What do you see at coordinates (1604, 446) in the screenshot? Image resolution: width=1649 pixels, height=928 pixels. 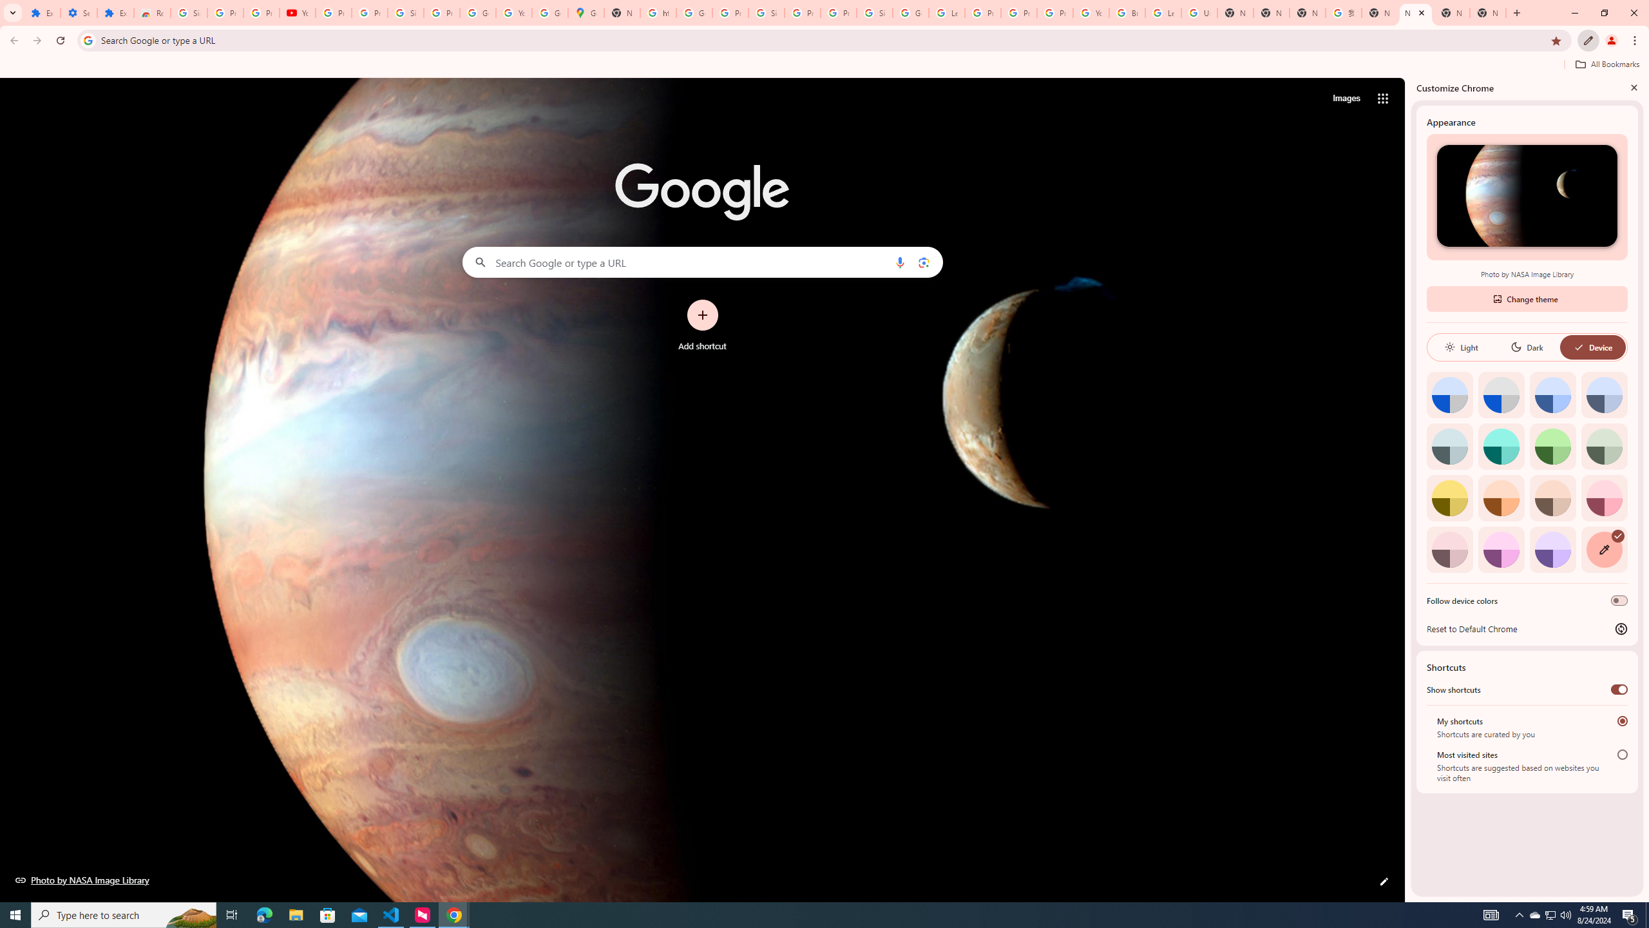 I see `Viridian` at bounding box center [1604, 446].